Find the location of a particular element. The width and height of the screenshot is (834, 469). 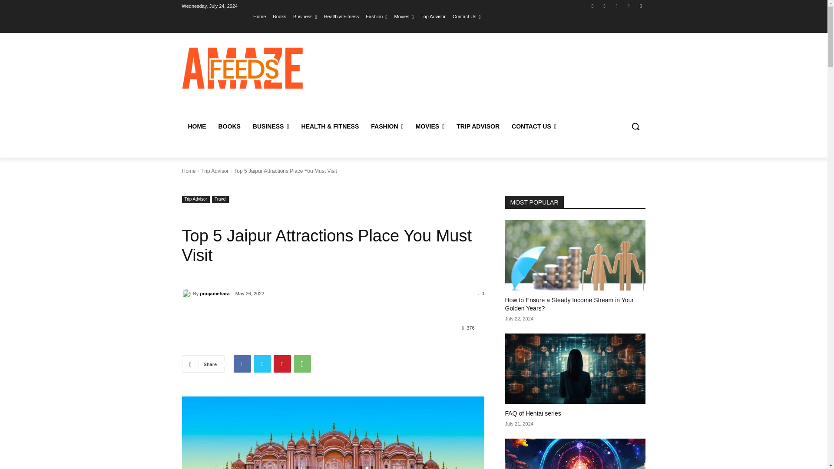

Vimeo is located at coordinates (629, 6).